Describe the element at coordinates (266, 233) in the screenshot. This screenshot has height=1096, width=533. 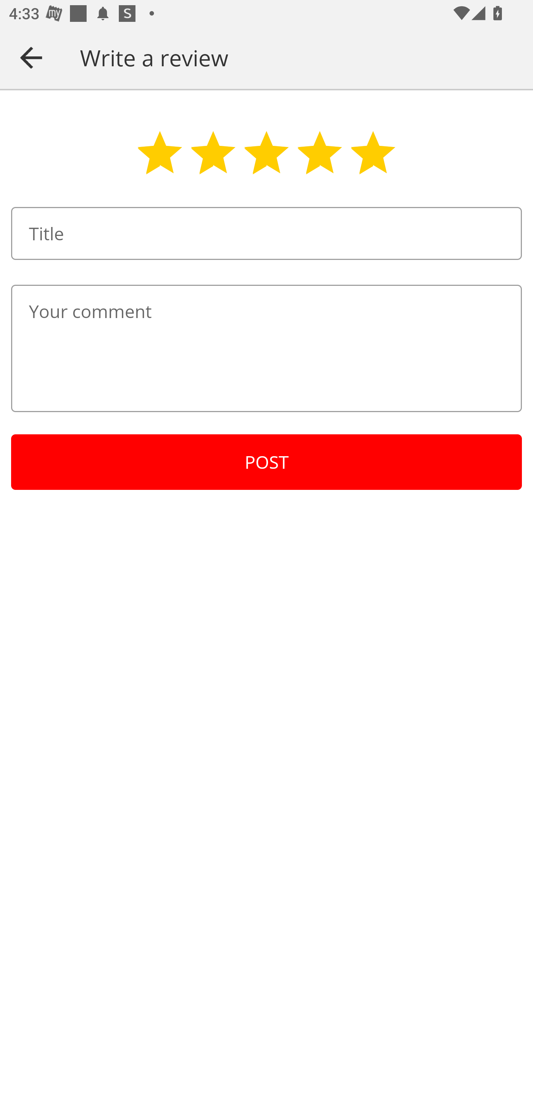
I see `Title` at that location.